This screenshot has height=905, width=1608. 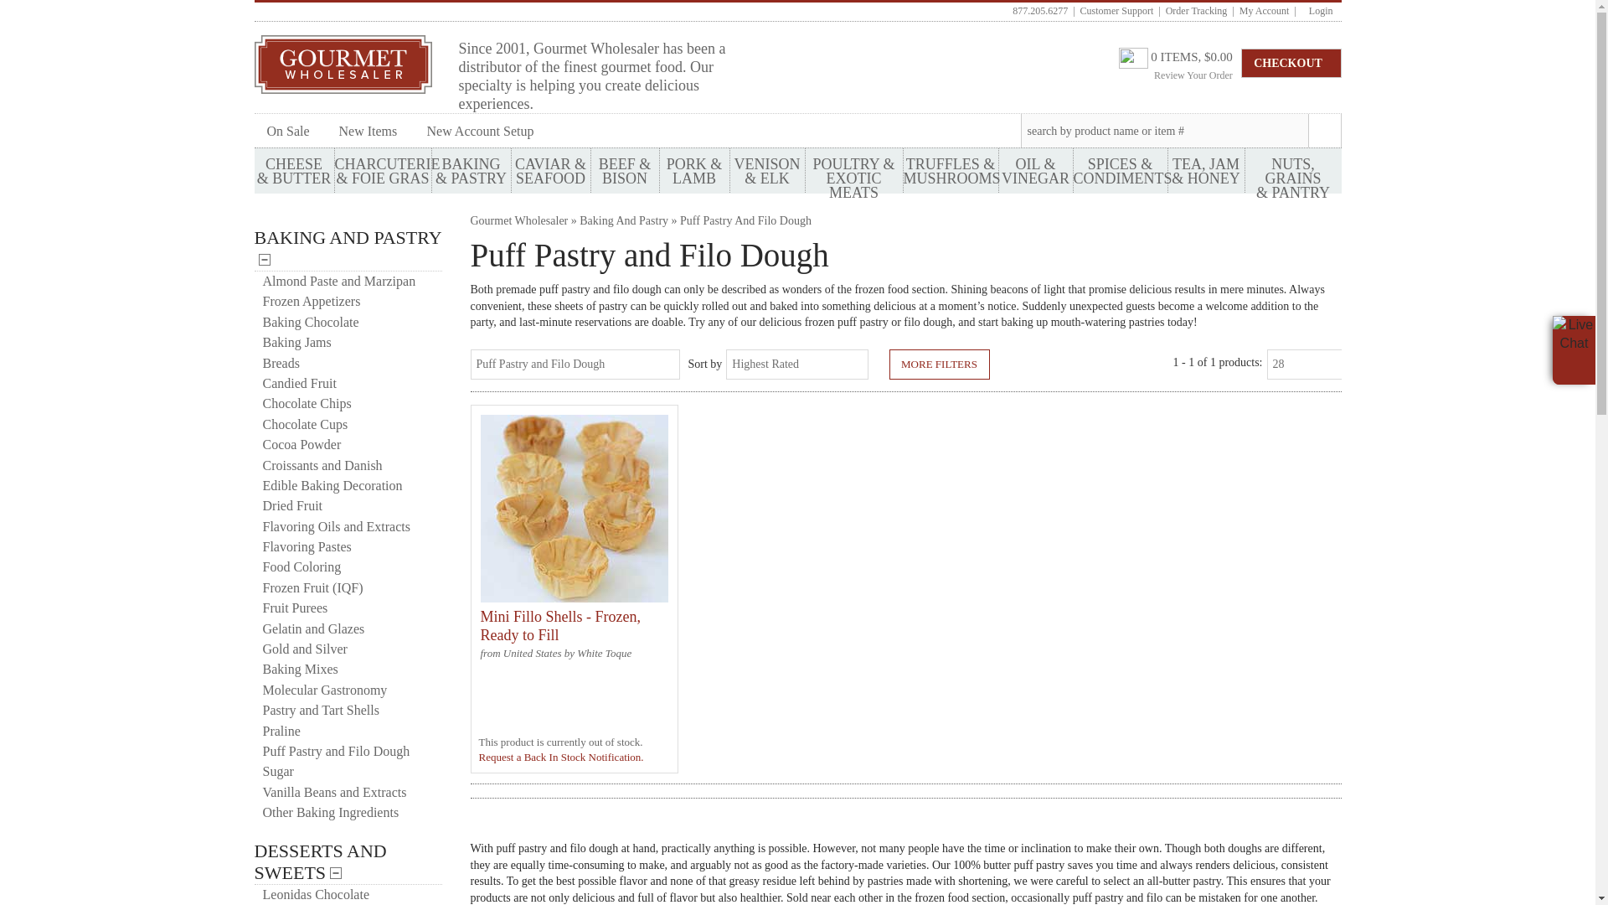 I want to click on Gourmet Wholesaler, so click(x=519, y=220).